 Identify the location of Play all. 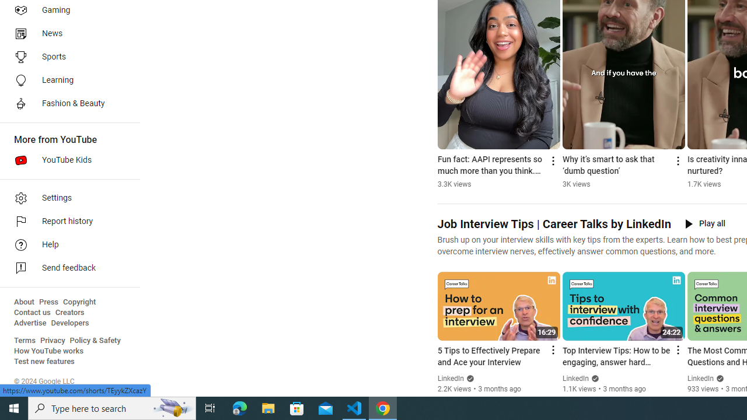
(705, 224).